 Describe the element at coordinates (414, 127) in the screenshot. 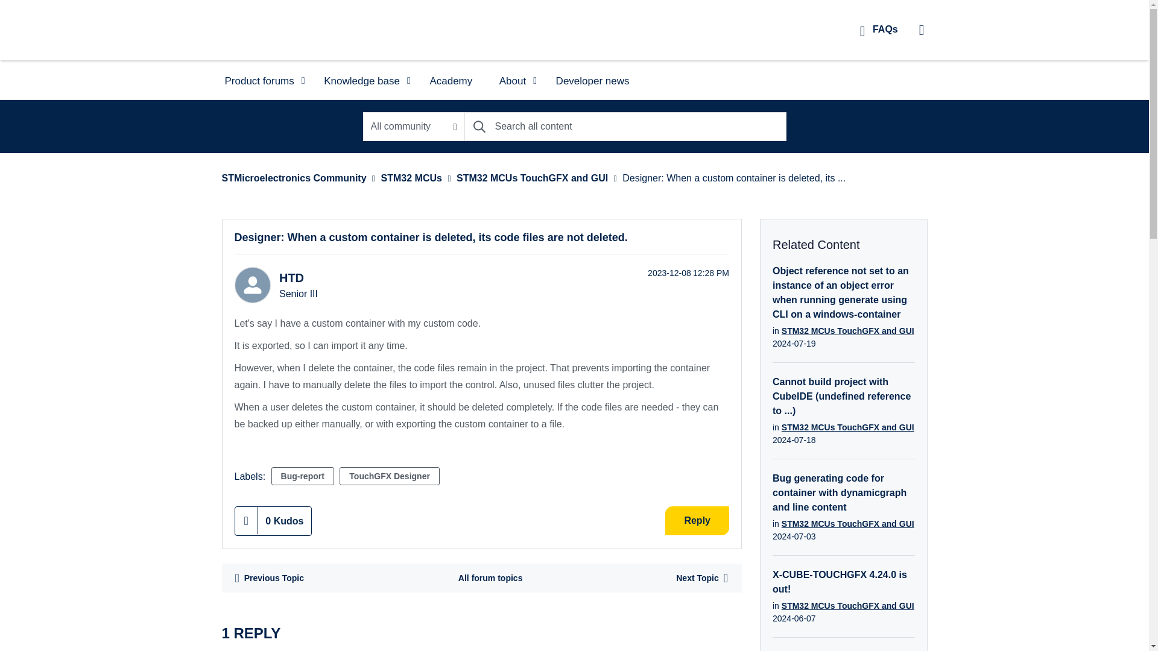

I see `Search Granularity` at that location.